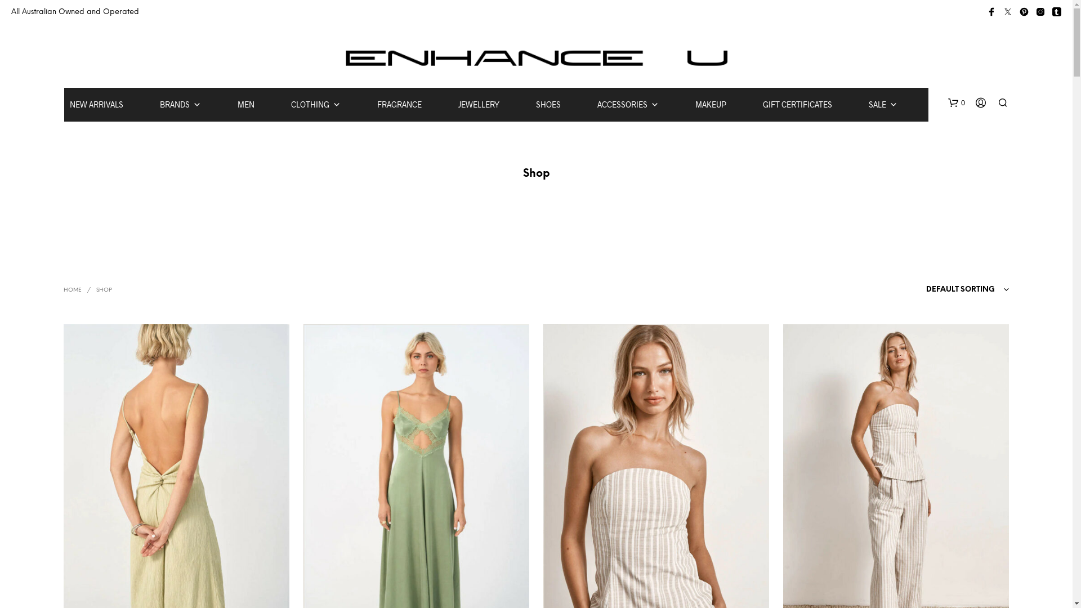 This screenshot has height=608, width=1081. What do you see at coordinates (315, 105) in the screenshot?
I see `CLOTHING` at bounding box center [315, 105].